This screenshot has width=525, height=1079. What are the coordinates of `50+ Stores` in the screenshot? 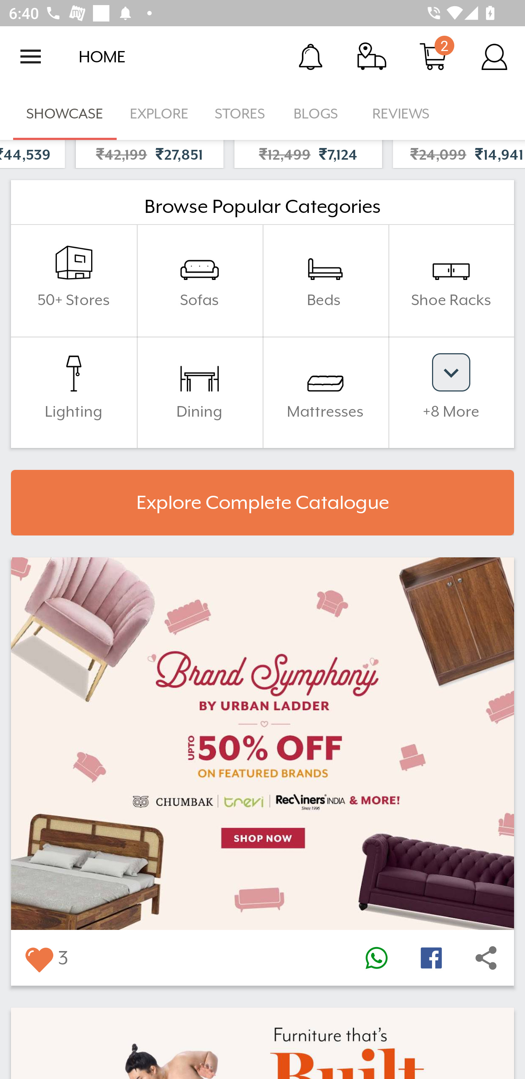 It's located at (74, 280).